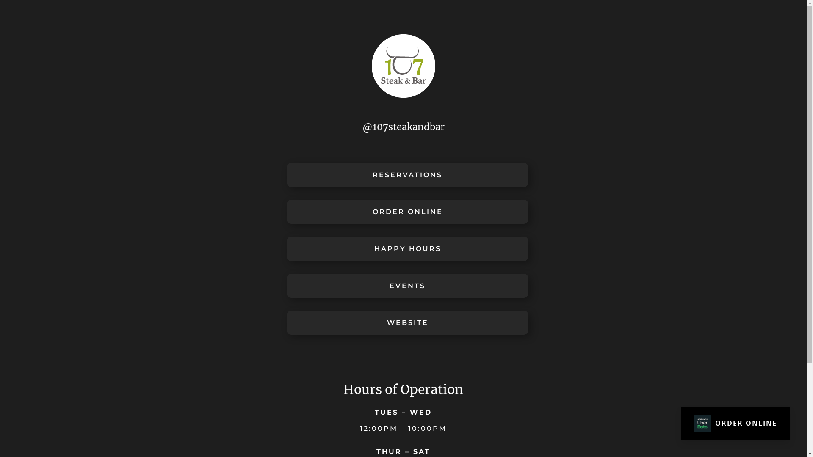  I want to click on WEBSITE, so click(408, 322).